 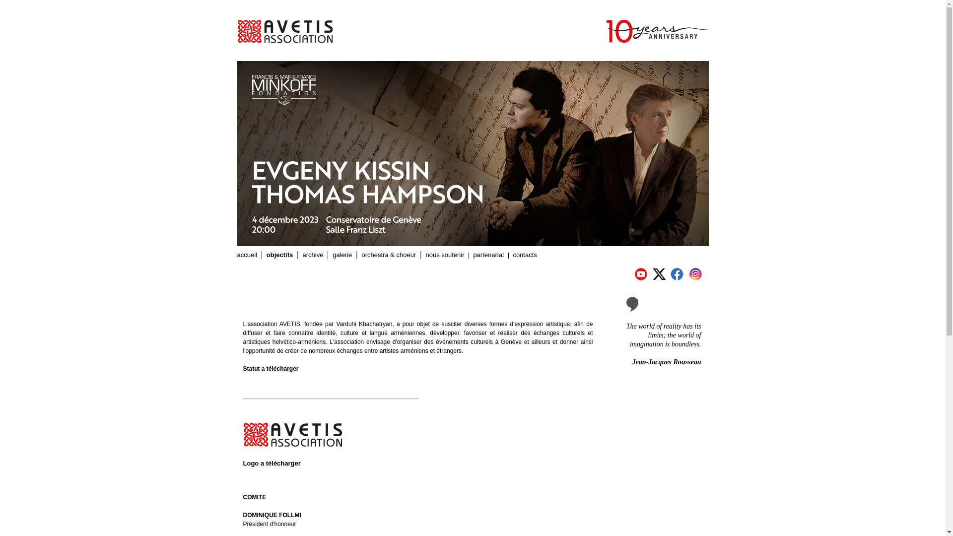 I want to click on objectifs, so click(x=280, y=255).